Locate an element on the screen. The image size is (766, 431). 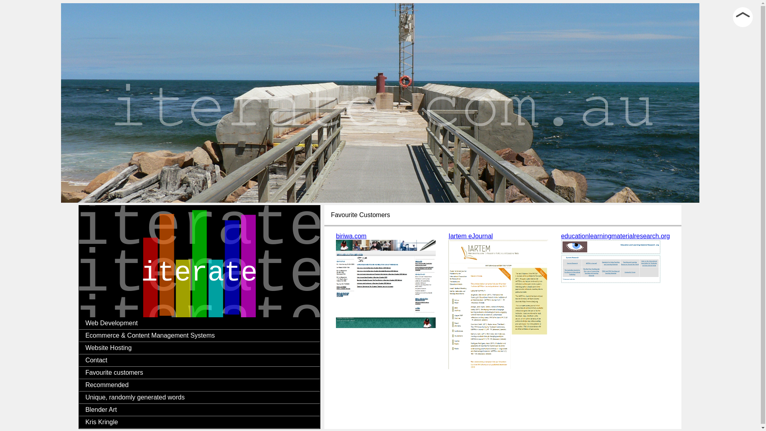
Unique, randomly generated words is located at coordinates (199, 397).